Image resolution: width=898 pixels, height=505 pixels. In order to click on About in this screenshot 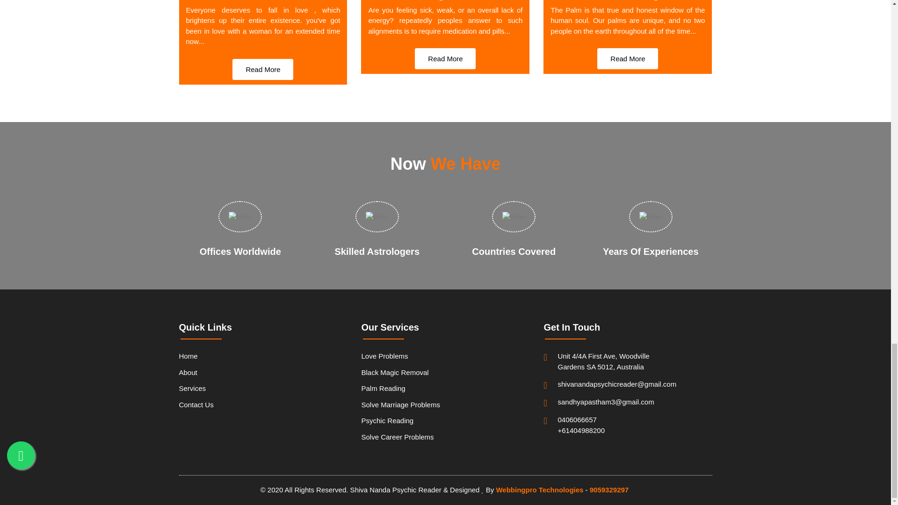, I will do `click(263, 373)`.